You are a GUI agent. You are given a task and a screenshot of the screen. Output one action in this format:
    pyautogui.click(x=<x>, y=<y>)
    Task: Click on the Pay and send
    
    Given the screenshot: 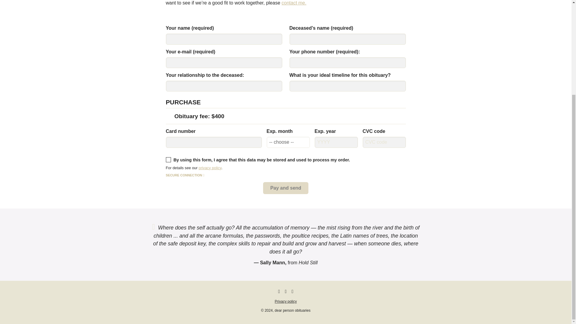 What is the action you would take?
    pyautogui.click(x=286, y=188)
    